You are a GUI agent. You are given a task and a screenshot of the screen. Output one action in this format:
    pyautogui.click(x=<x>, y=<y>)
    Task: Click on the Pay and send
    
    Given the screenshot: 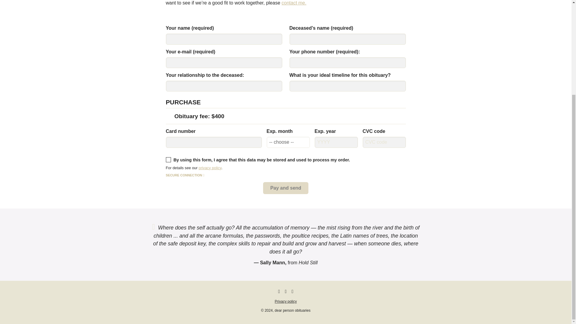 What is the action you would take?
    pyautogui.click(x=286, y=188)
    